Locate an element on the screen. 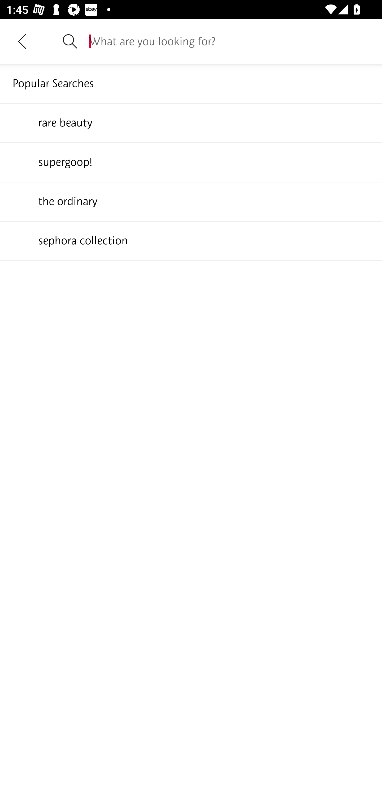 Image resolution: width=382 pixels, height=786 pixels. the ordinary is located at coordinates (191, 201).